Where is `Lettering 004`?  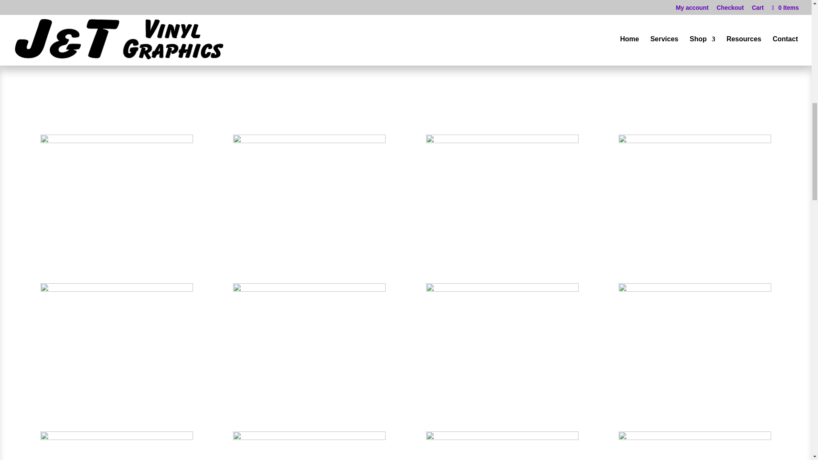
Lettering 004 is located at coordinates (309, 289).